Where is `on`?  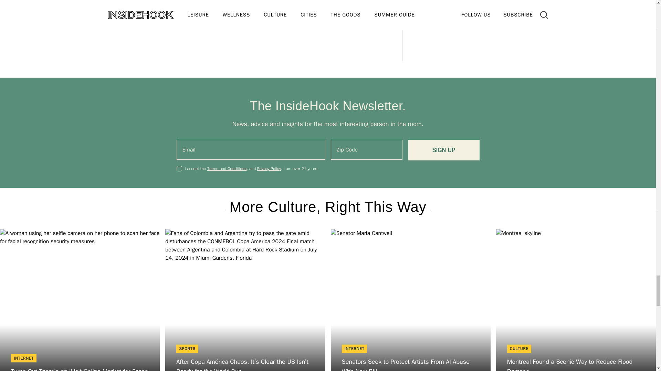
on is located at coordinates (179, 168).